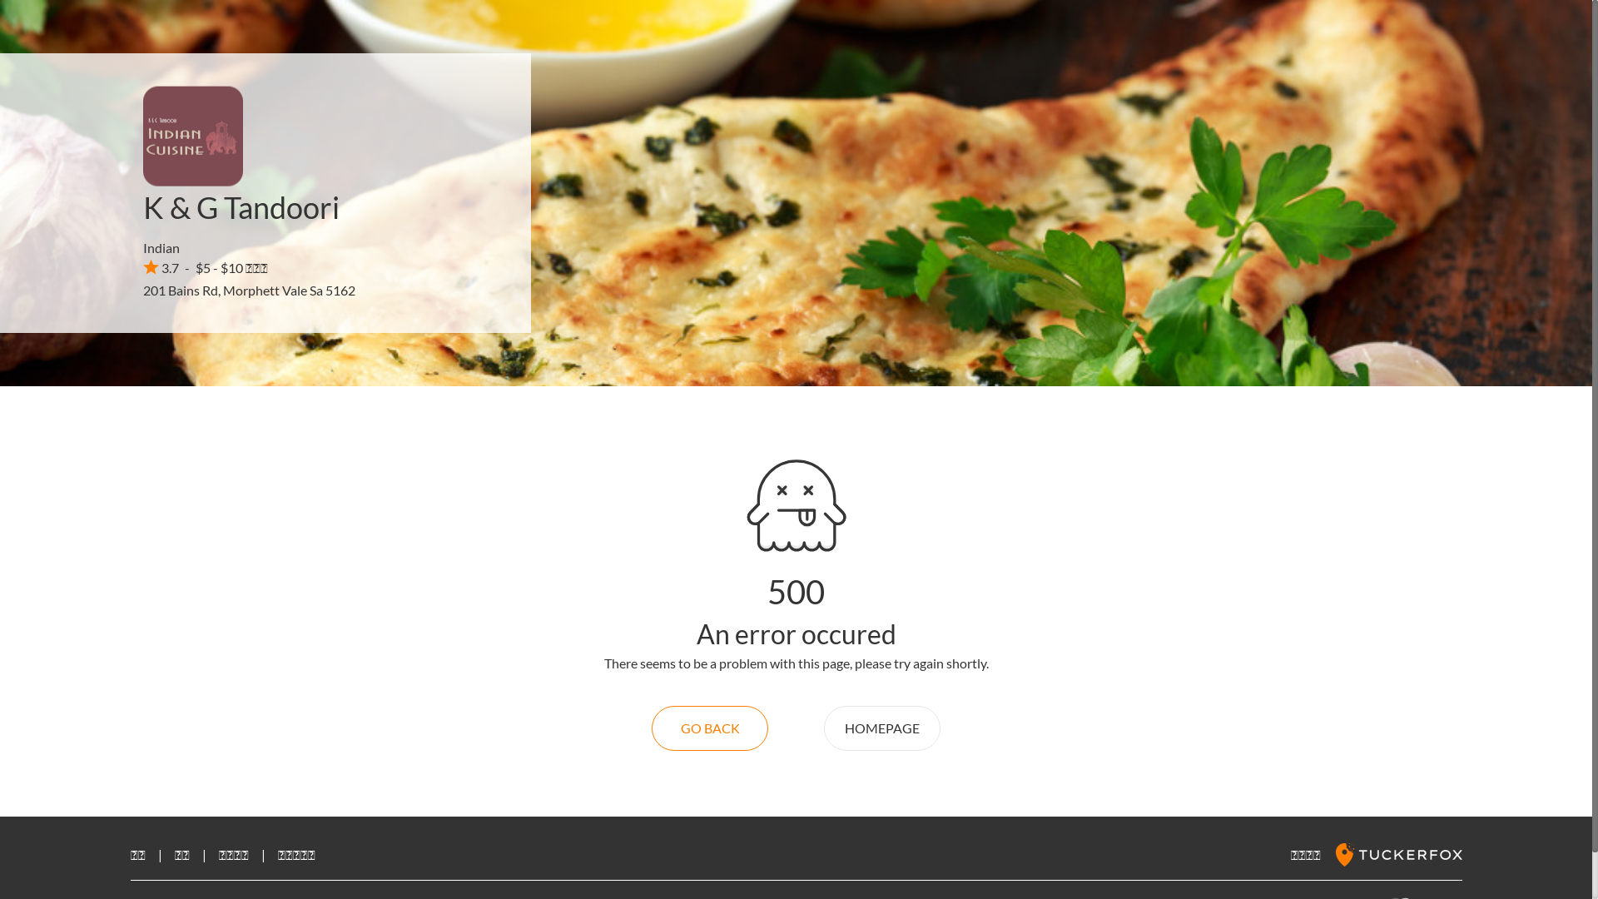 This screenshot has width=1598, height=899. I want to click on HOMEPAGE, so click(882, 728).